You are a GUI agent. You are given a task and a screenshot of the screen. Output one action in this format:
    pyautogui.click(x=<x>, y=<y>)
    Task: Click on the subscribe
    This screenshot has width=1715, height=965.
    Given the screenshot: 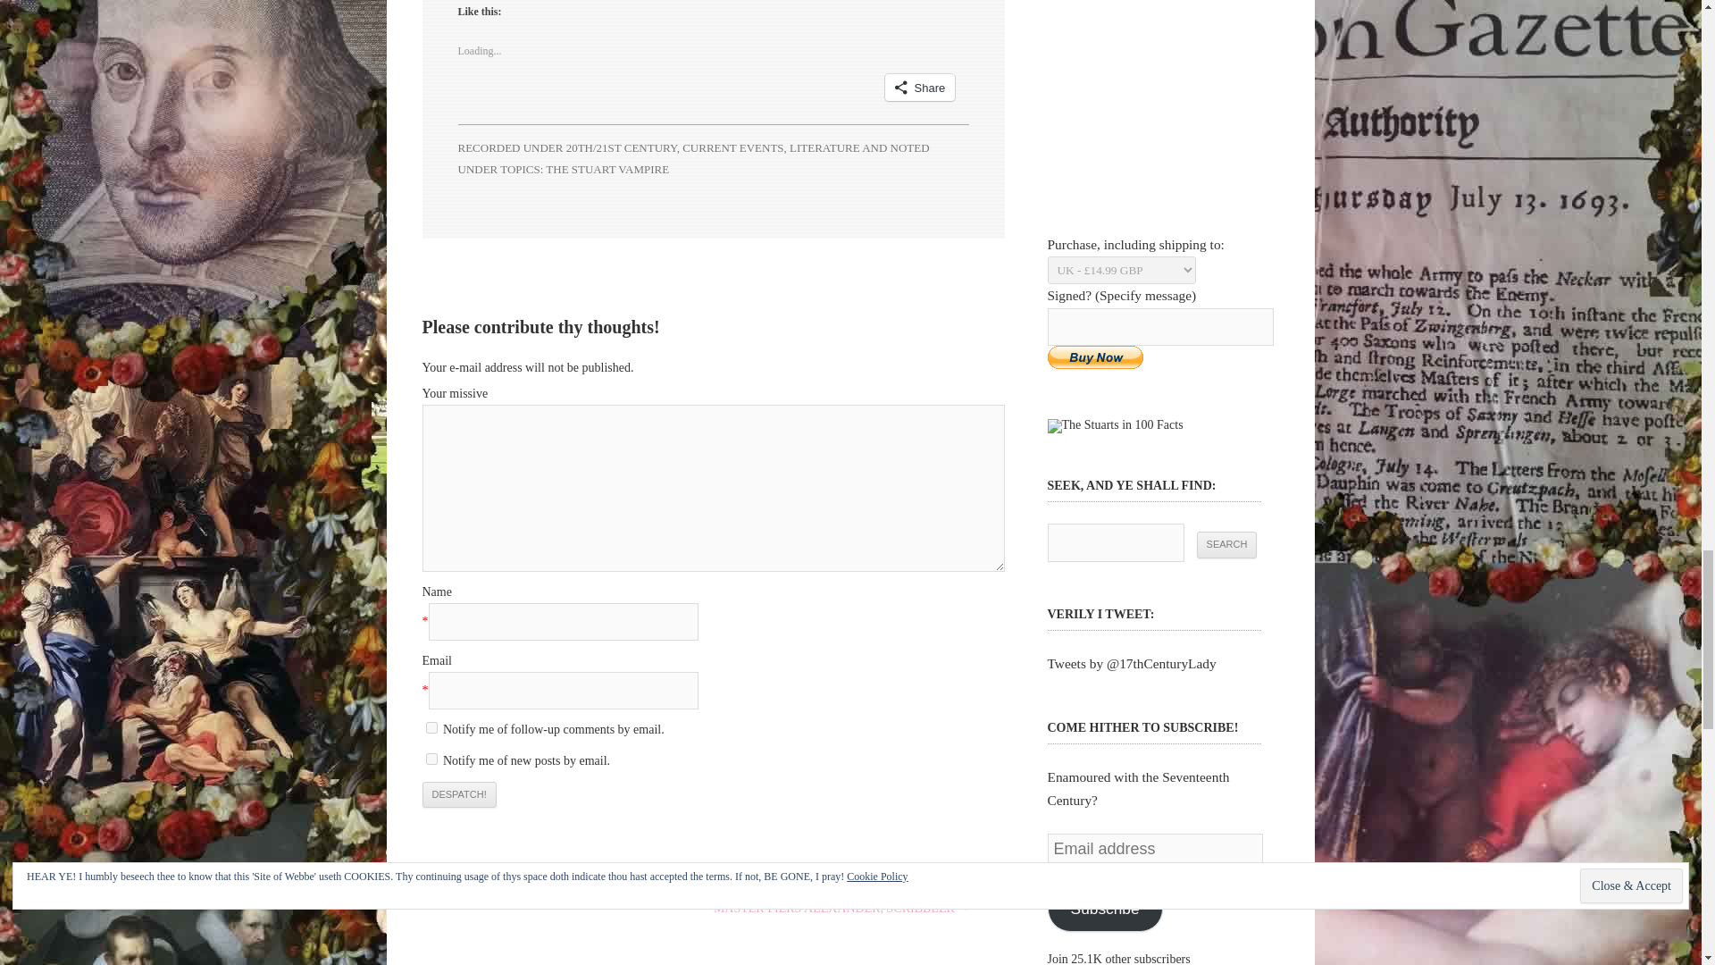 What is the action you would take?
    pyautogui.click(x=431, y=727)
    